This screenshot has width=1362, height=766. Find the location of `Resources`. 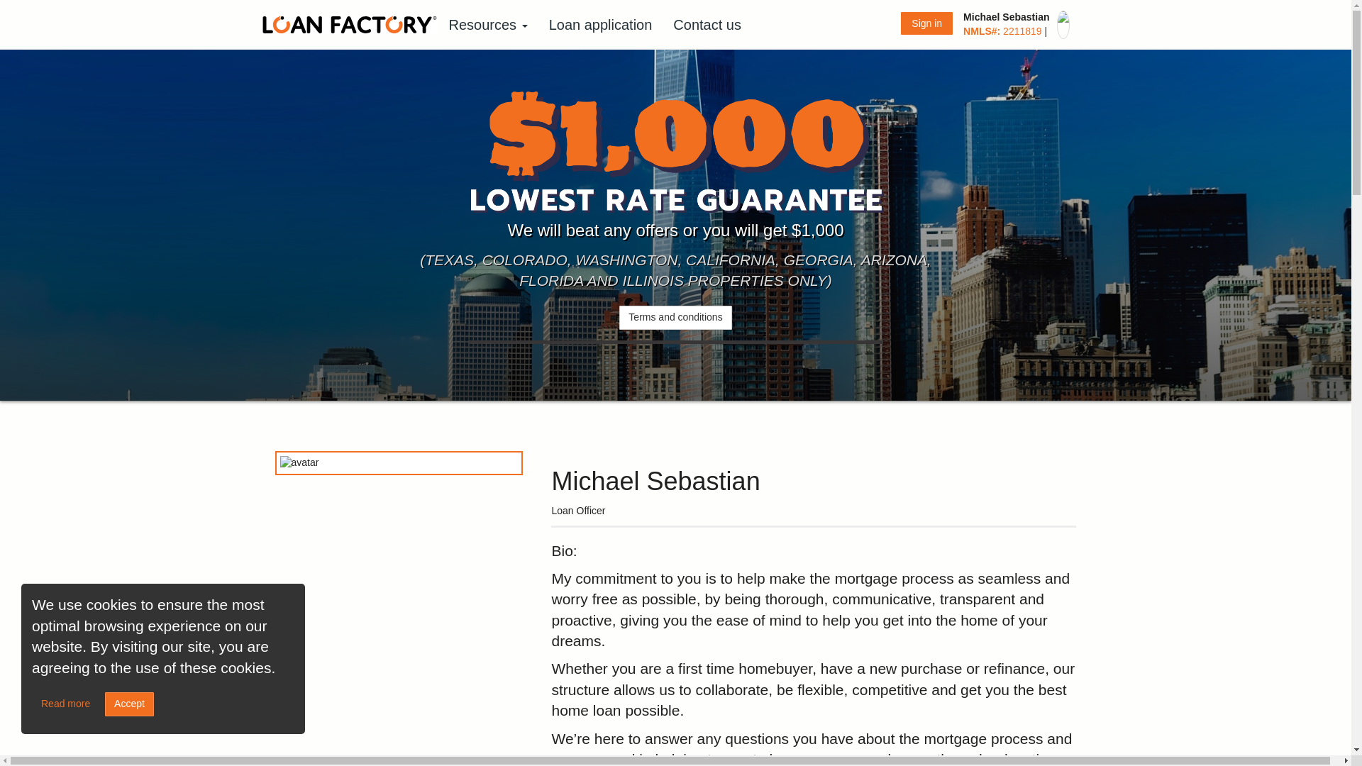

Resources is located at coordinates (488, 25).